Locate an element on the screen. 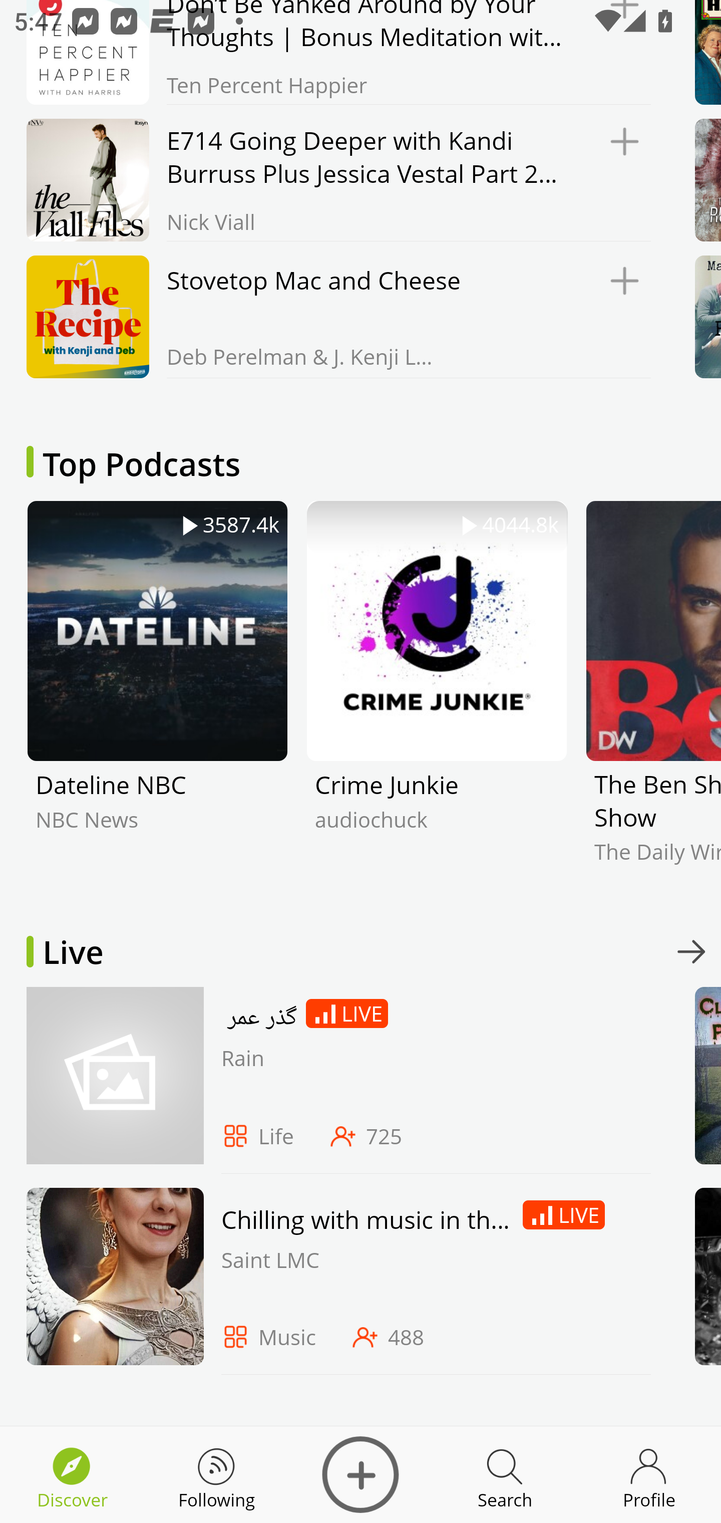 The image size is (721, 1523). The Ben Shapiro Show The Daily Wire is located at coordinates (653, 696).